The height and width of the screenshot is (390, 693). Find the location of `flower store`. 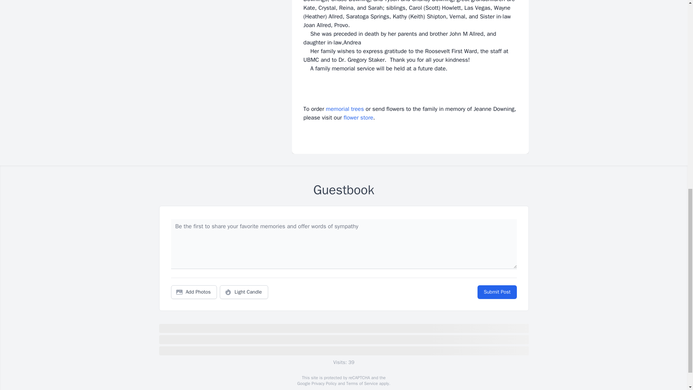

flower store is located at coordinates (358, 118).